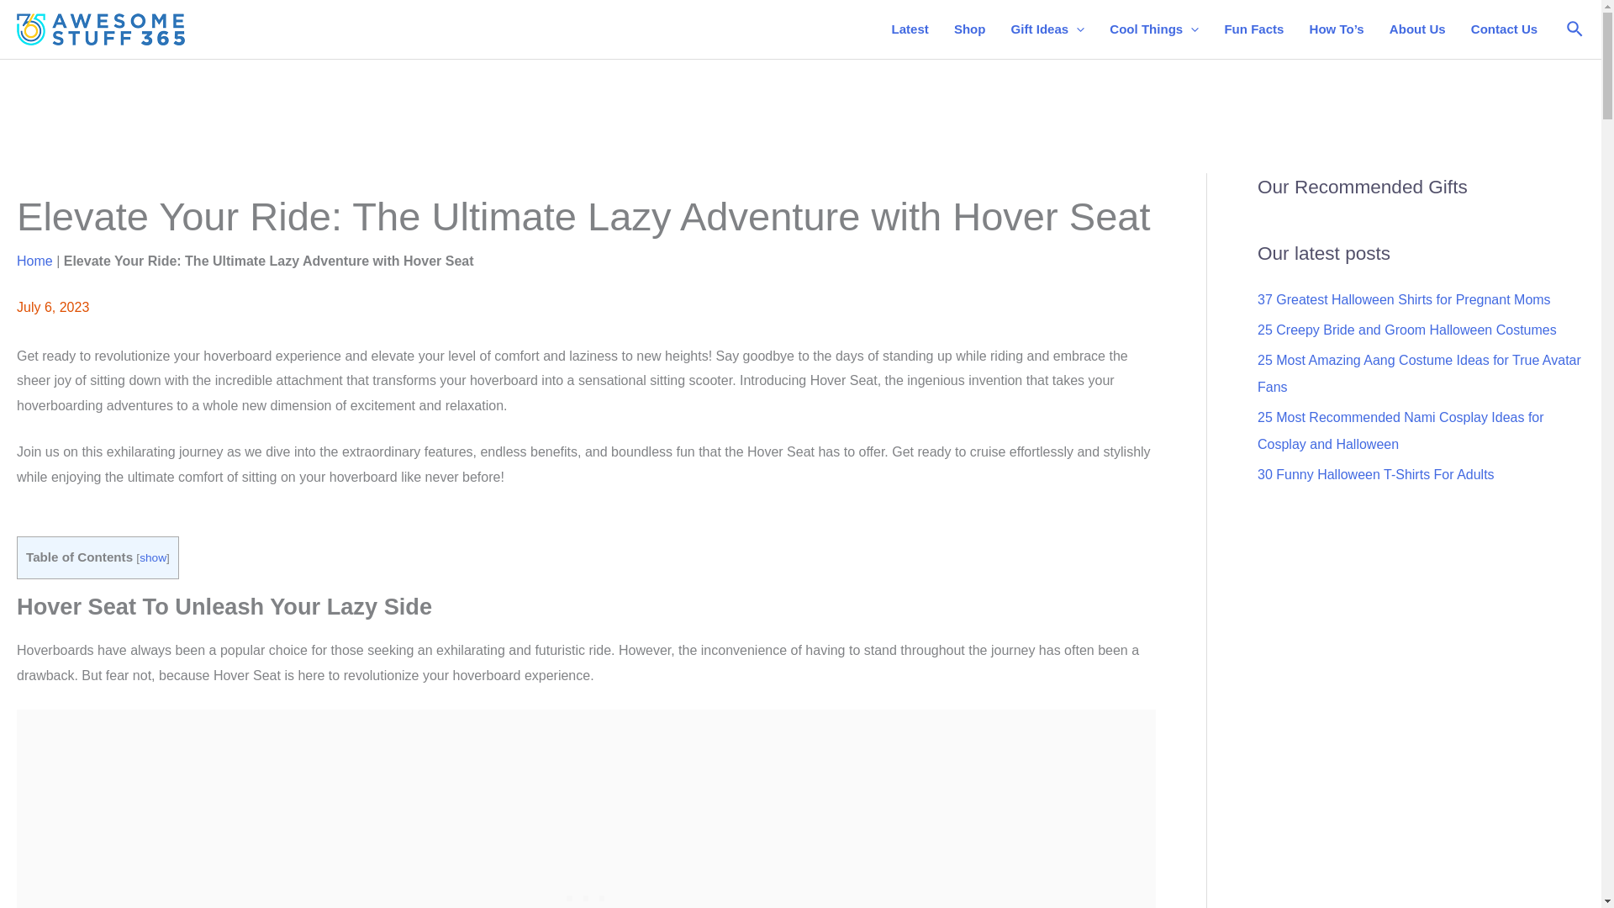 This screenshot has width=1614, height=908. Describe the element at coordinates (1417, 29) in the screenshot. I see `About Us` at that location.